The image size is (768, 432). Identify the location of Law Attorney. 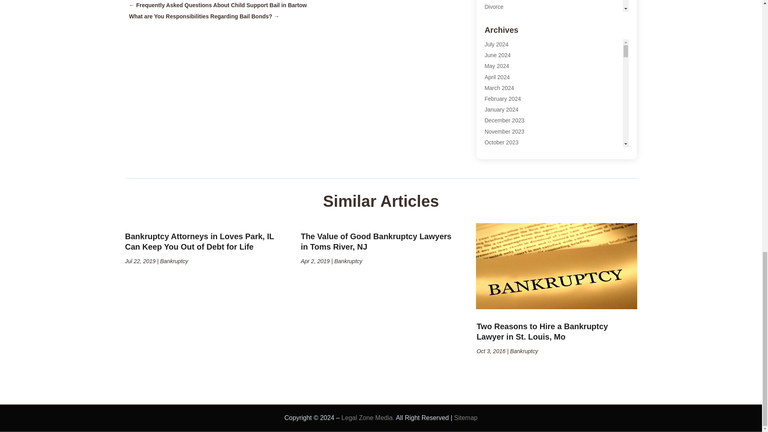
(501, 72).